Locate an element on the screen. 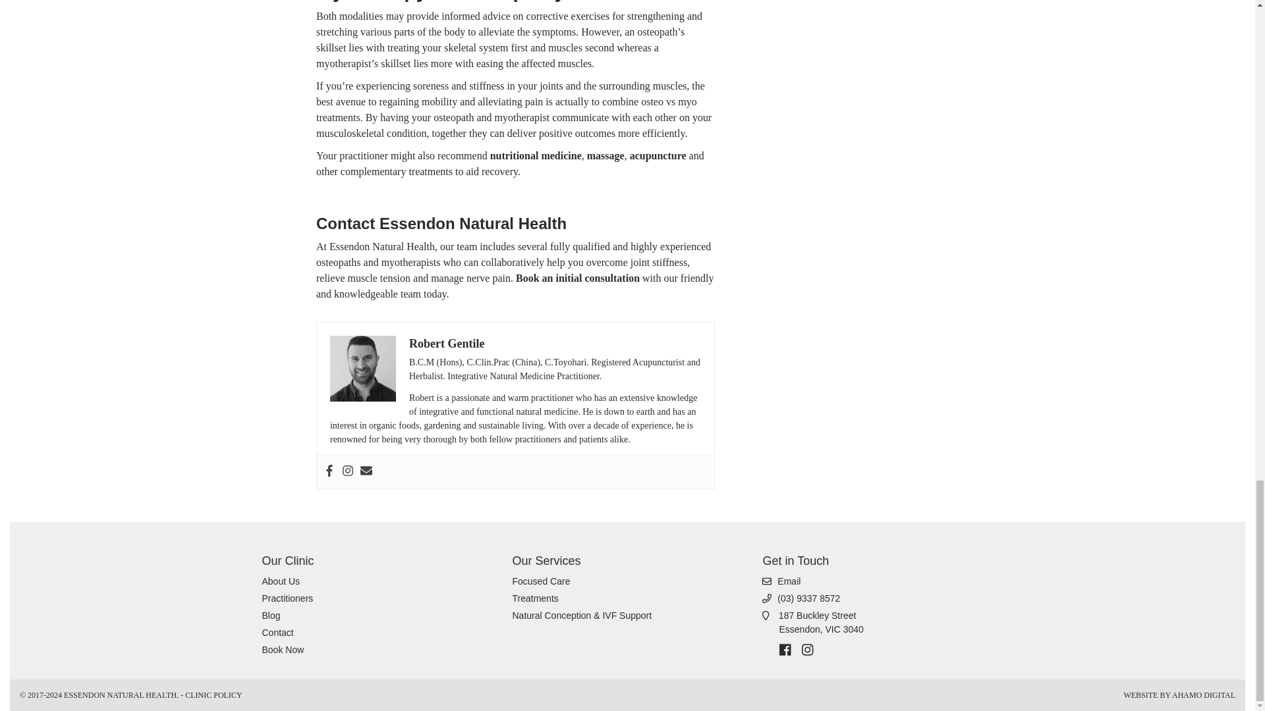  CLINIC POLICY is located at coordinates (213, 695).